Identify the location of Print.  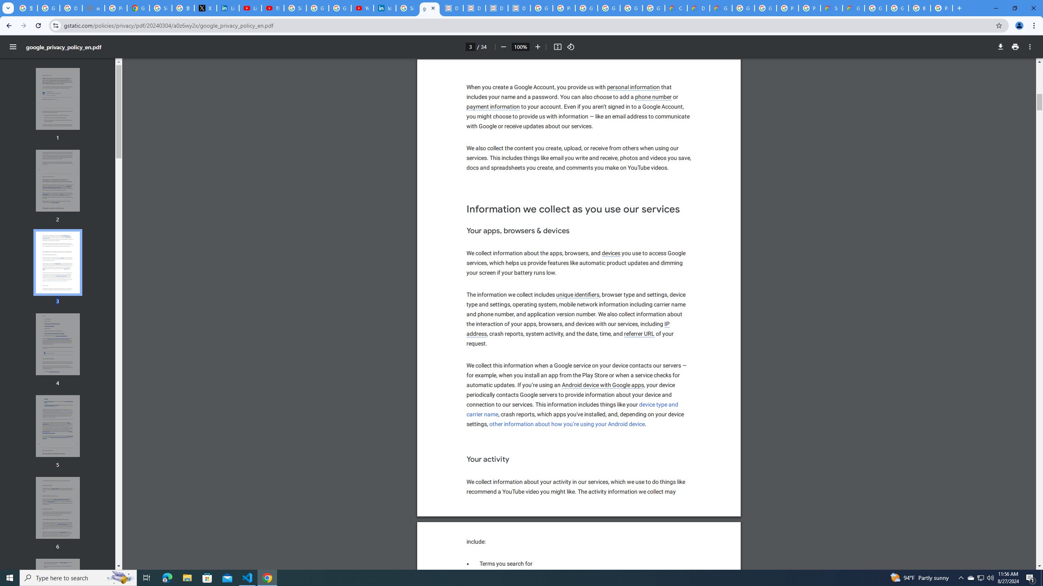
(633, 87).